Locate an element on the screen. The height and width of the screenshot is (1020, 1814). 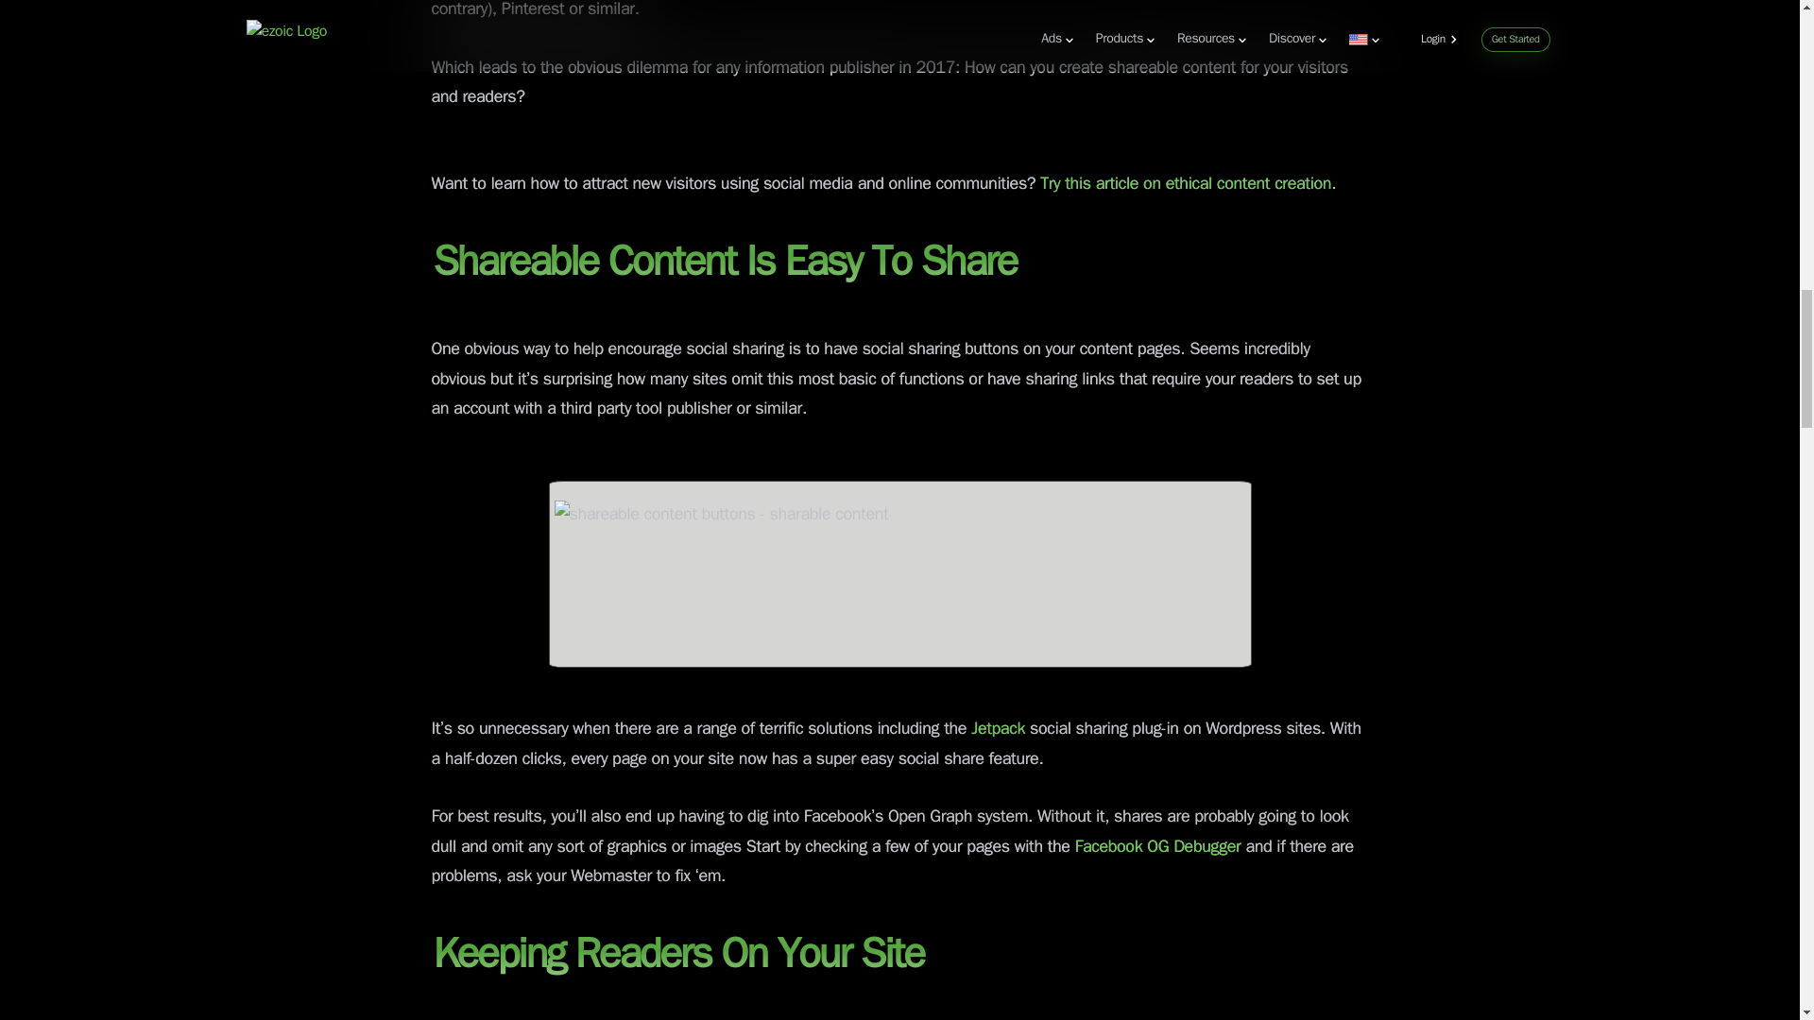
Facebook OG Debugger is located at coordinates (1158, 846).